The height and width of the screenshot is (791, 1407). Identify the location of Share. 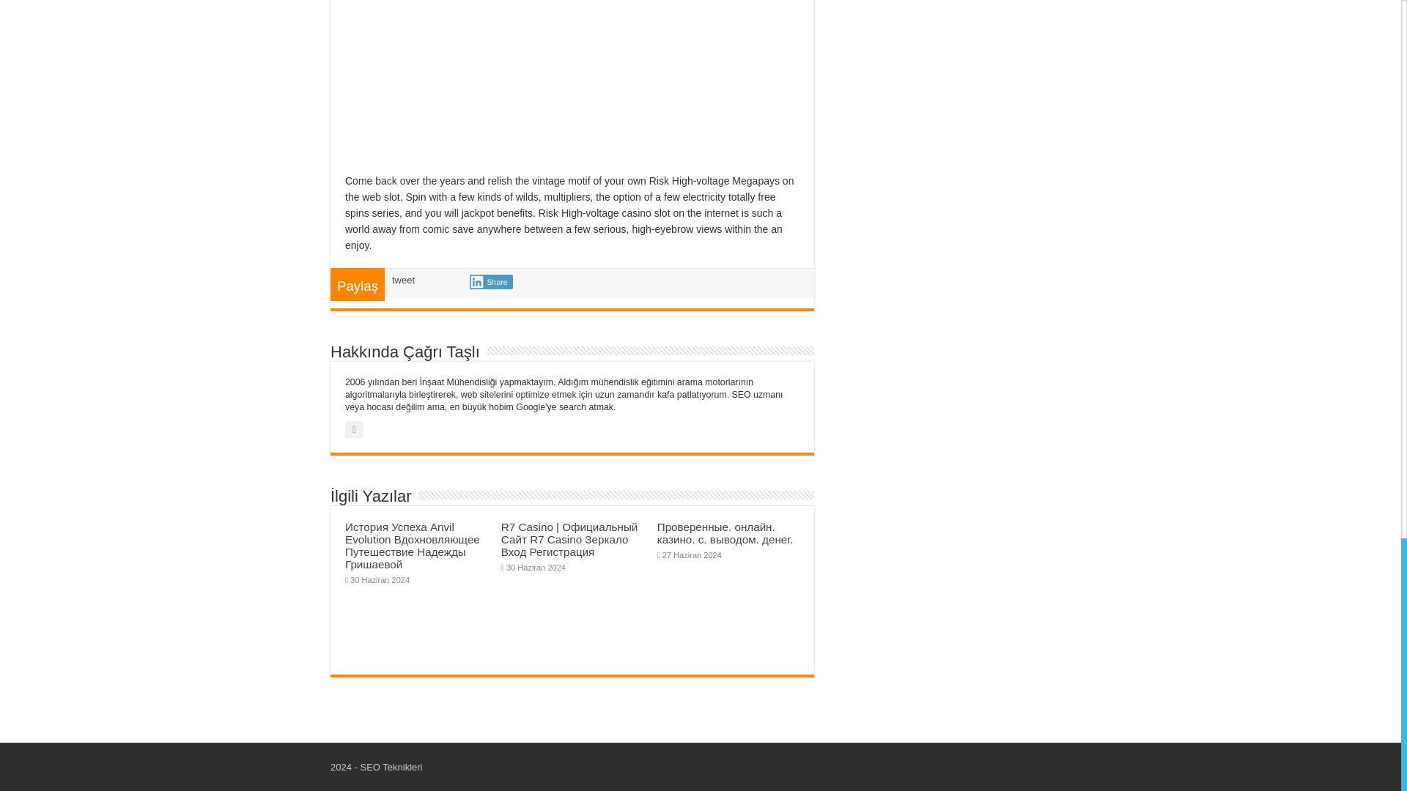
(491, 281).